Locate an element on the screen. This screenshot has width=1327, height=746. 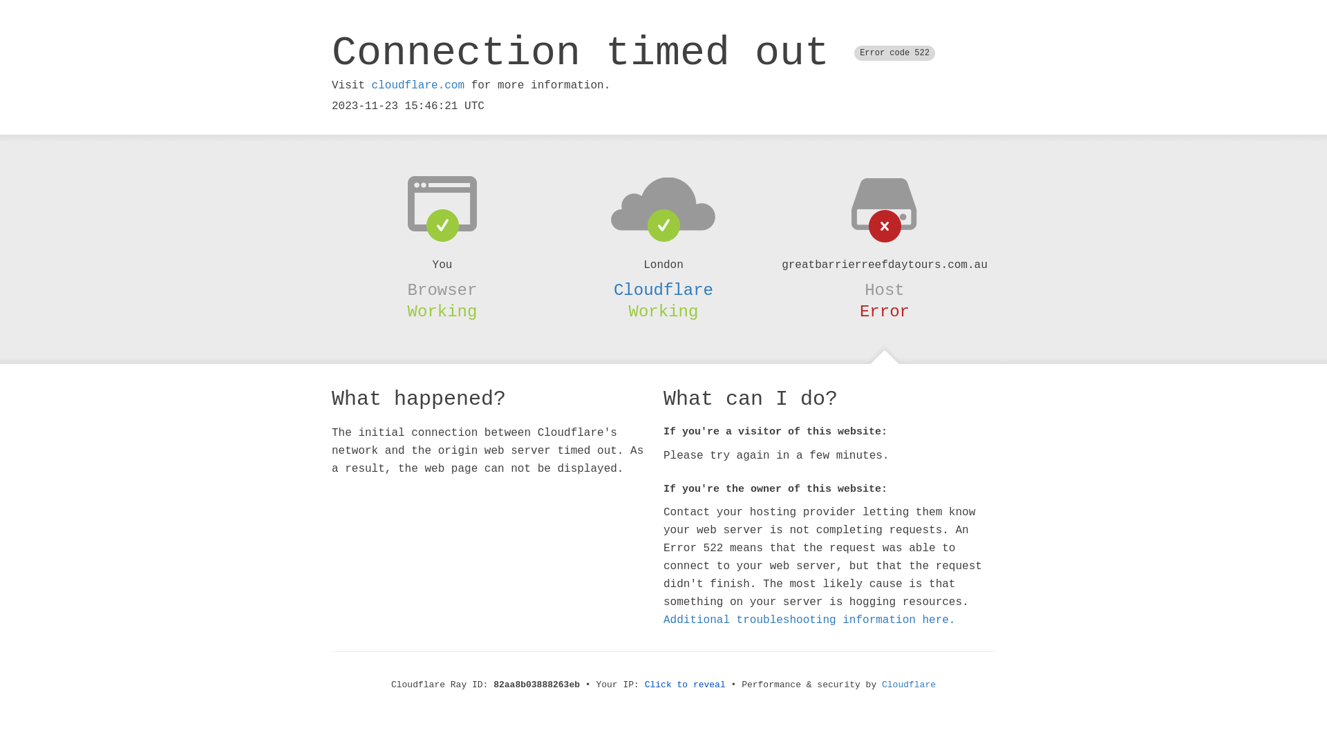
Additional troubleshooting information here. is located at coordinates (809, 620).